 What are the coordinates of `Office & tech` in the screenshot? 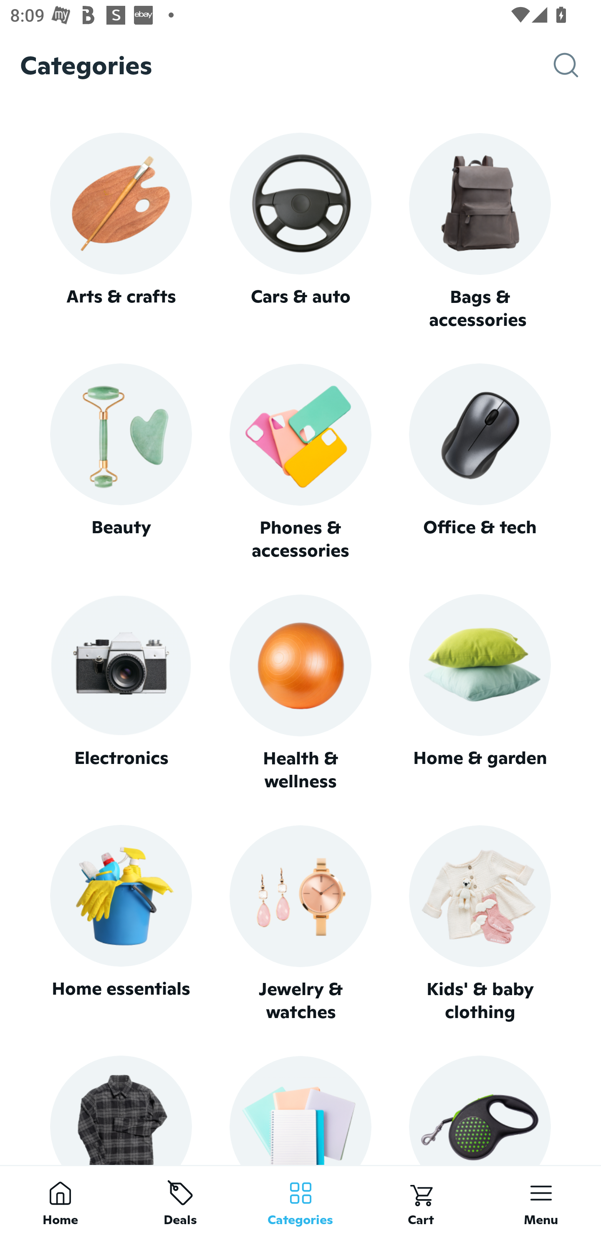 It's located at (480, 462).